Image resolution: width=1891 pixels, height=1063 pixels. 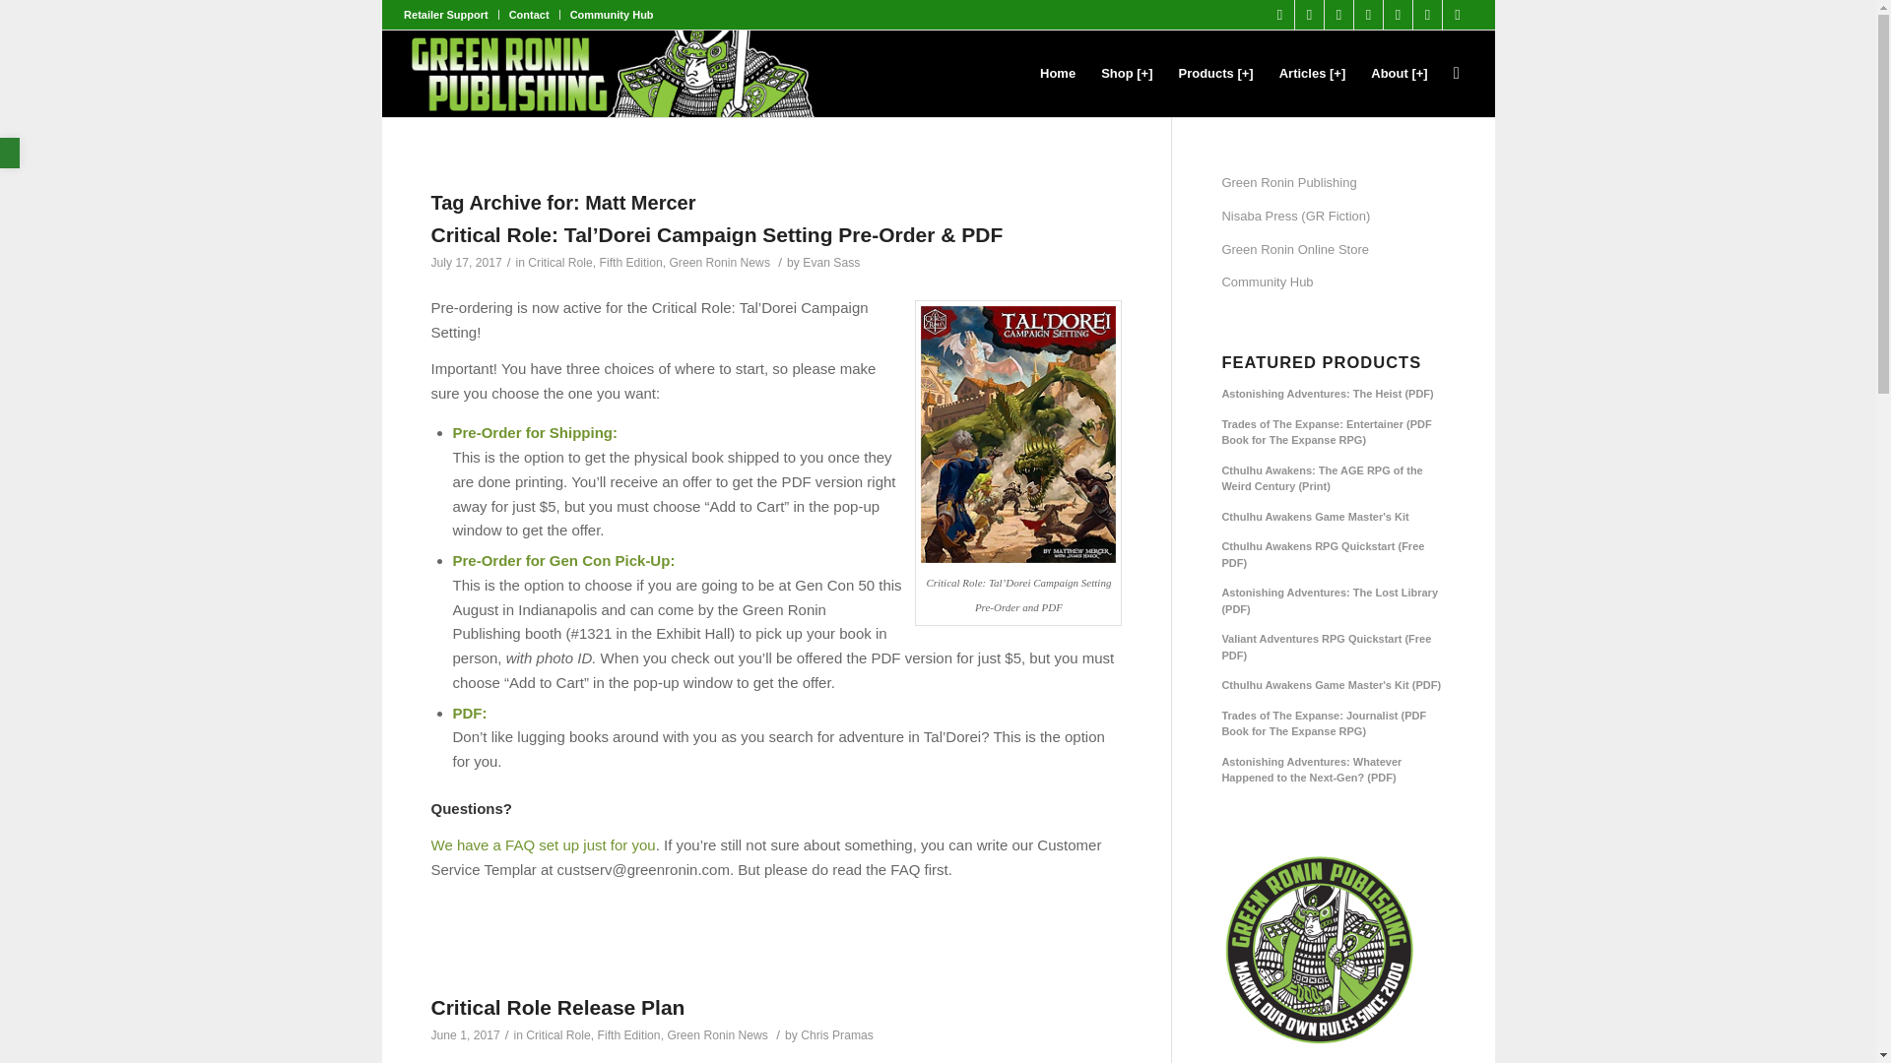 I want to click on Contact, so click(x=529, y=15).